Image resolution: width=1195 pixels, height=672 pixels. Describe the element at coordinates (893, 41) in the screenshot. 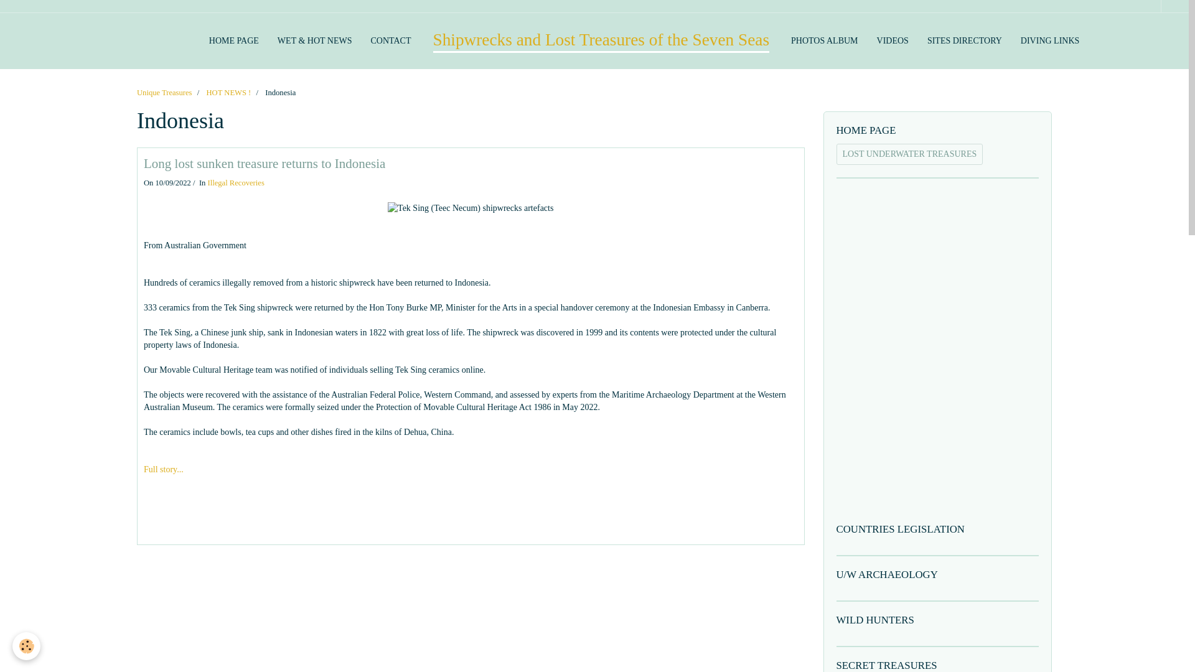

I see `VIDEOS` at that location.